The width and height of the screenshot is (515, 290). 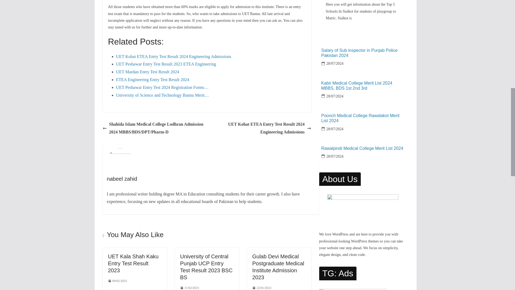 I want to click on 2:45 pm, so click(x=189, y=287).